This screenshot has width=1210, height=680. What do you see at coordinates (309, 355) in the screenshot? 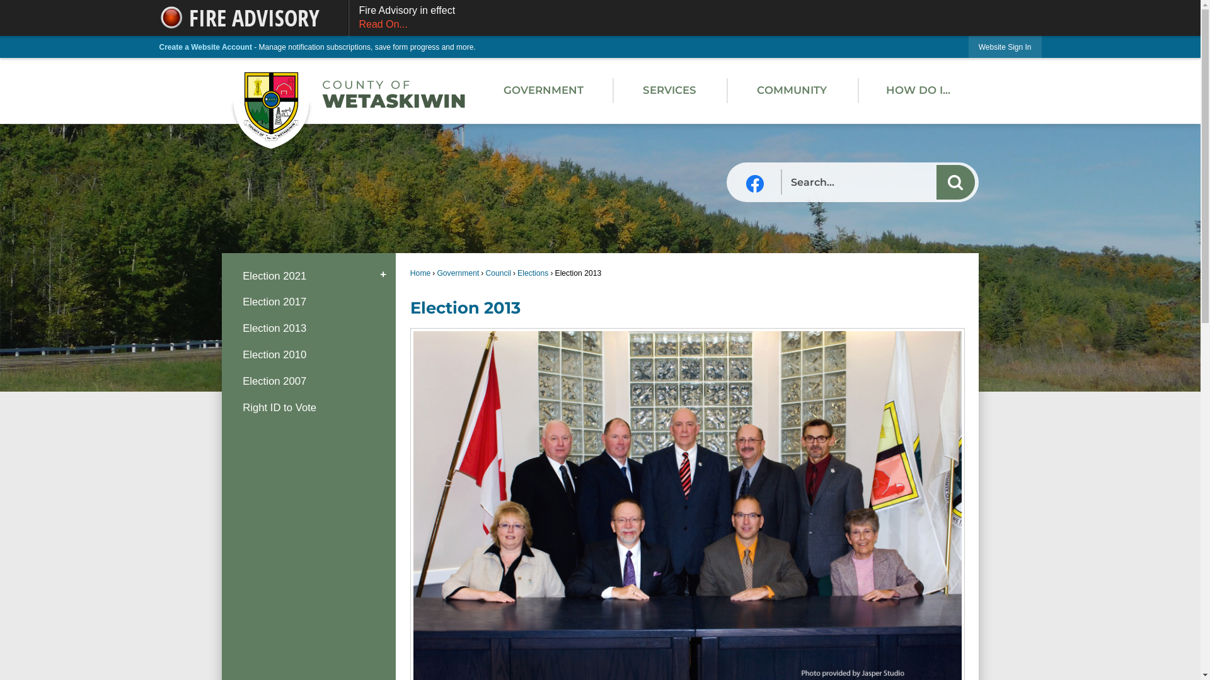
I see `Election 2010` at bounding box center [309, 355].